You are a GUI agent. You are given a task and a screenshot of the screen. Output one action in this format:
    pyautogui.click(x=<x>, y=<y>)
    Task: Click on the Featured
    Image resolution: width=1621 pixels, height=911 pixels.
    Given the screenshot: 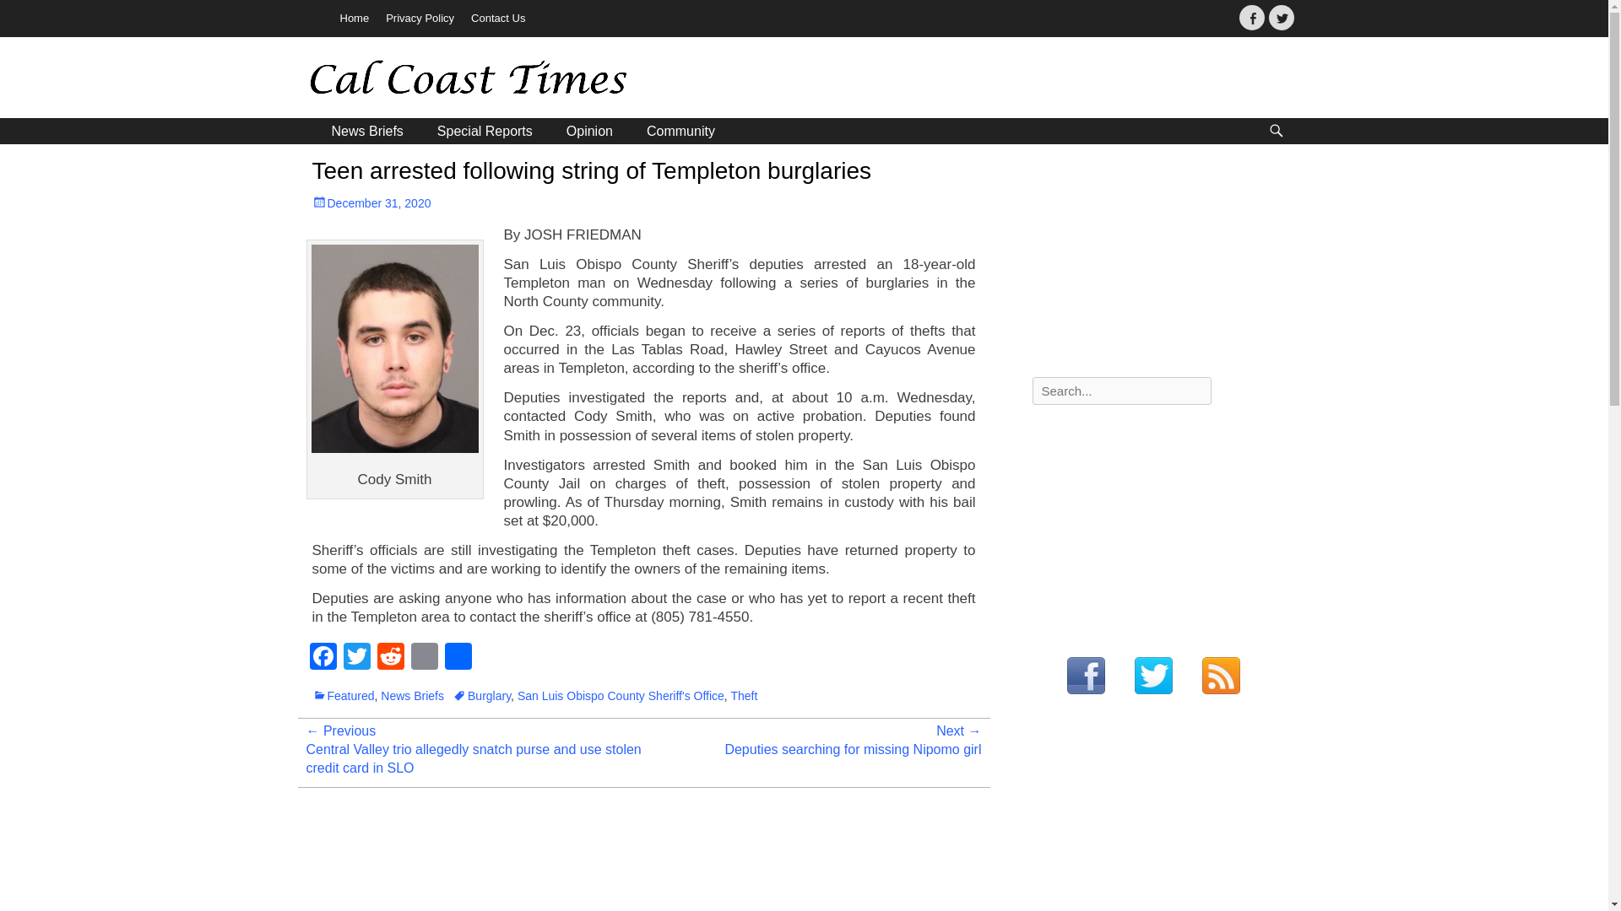 What is the action you would take?
    pyautogui.click(x=343, y=695)
    